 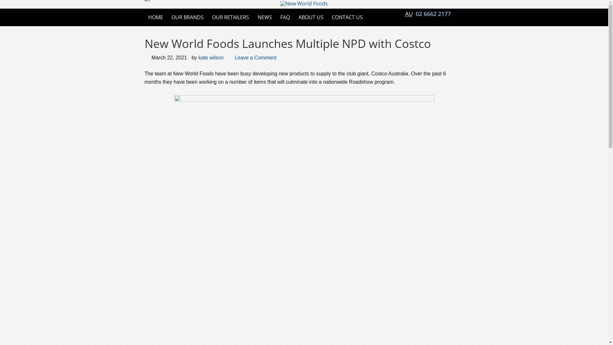 What do you see at coordinates (304, 4) in the screenshot?
I see `New World Foods` at bounding box center [304, 4].